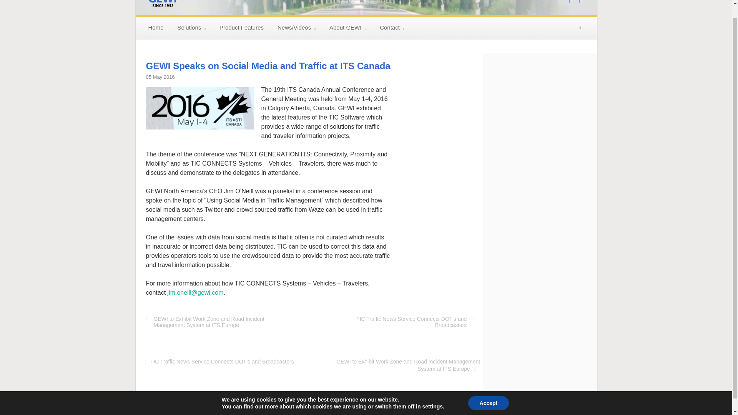  I want to click on Home, so click(156, 28).